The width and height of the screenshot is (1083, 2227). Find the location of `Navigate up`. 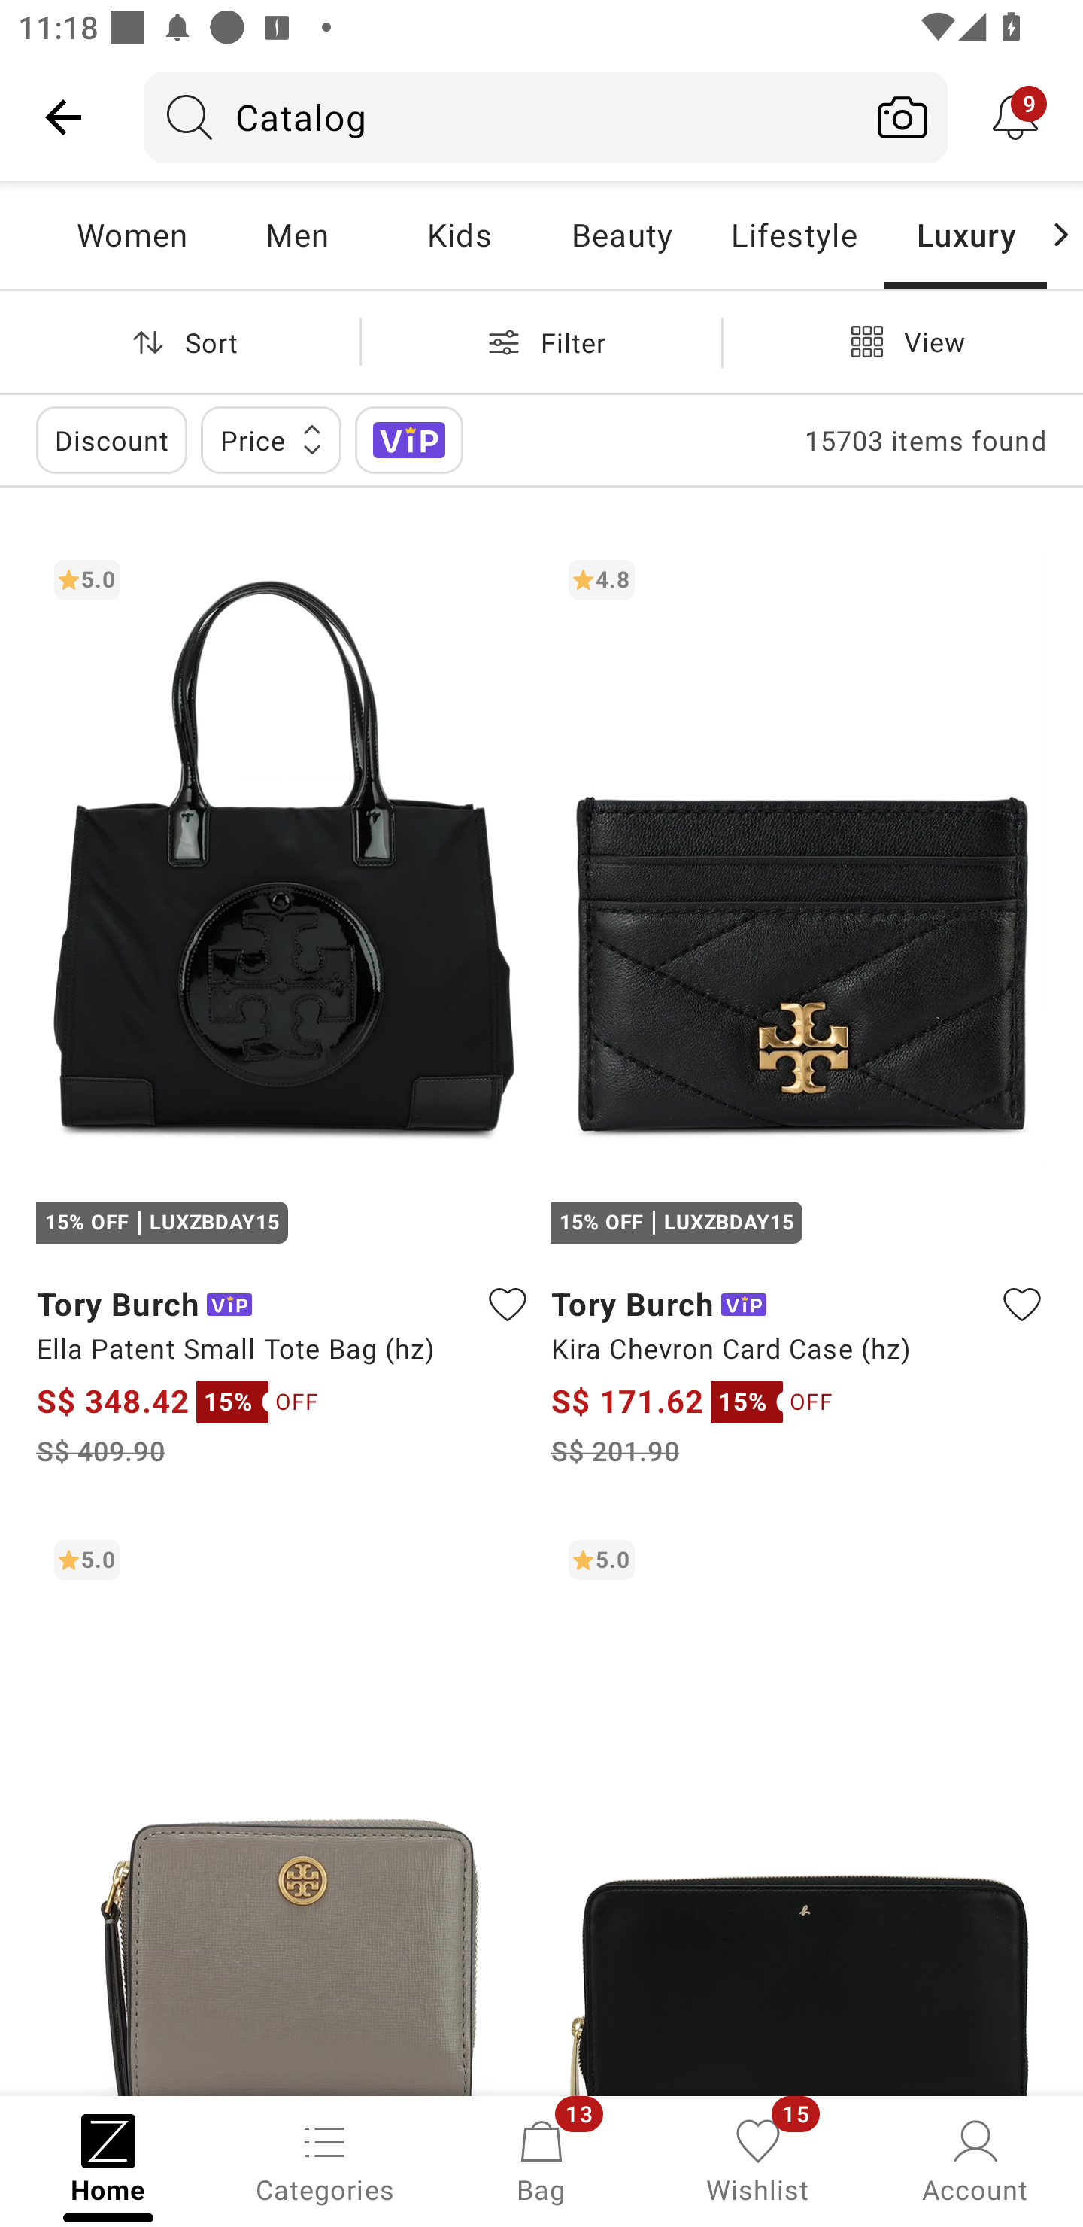

Navigate up is located at coordinates (63, 117).